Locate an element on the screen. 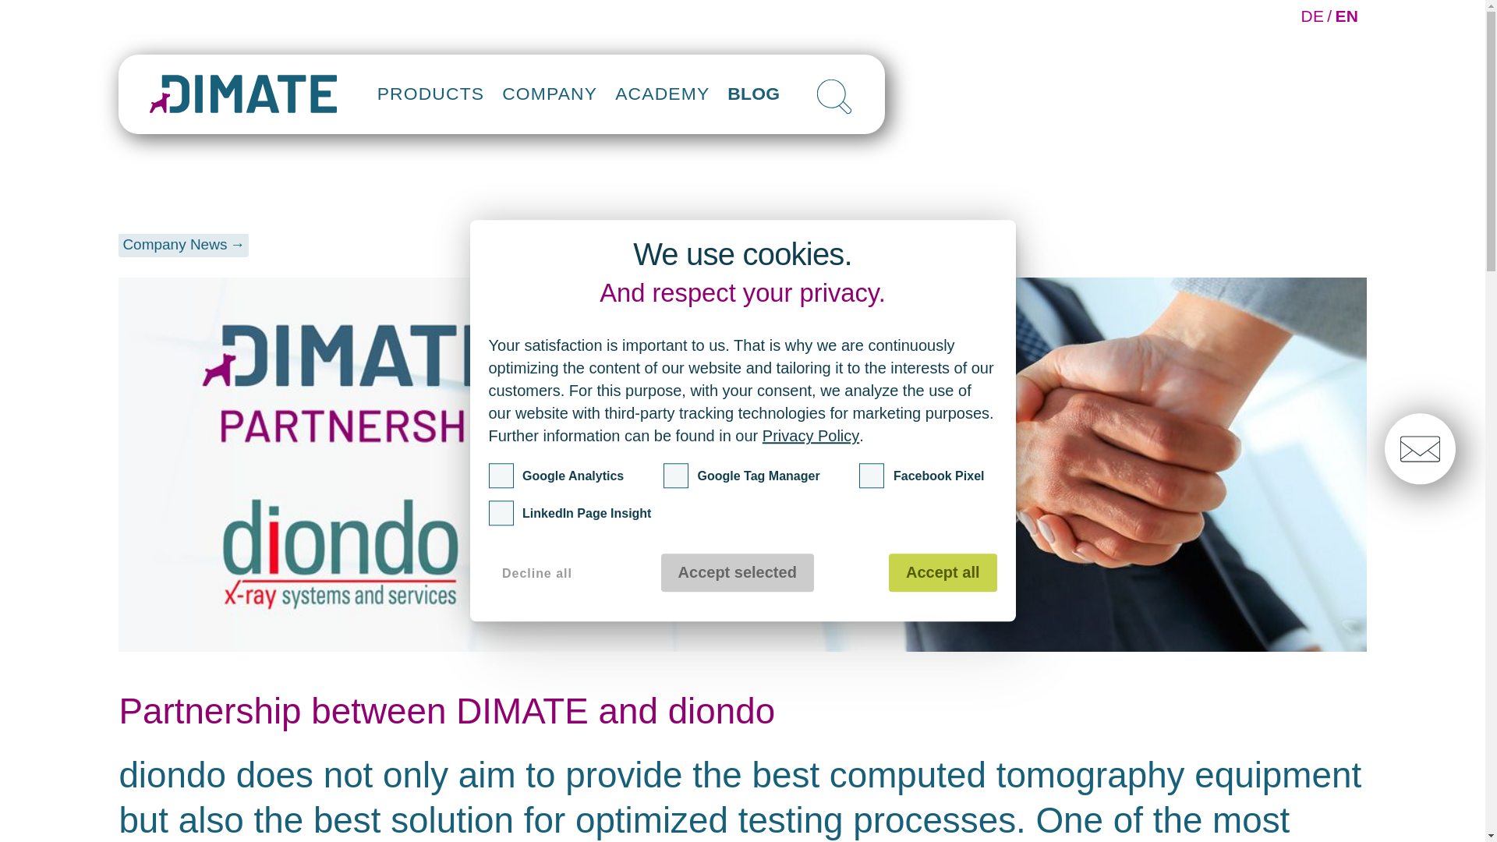 The height and width of the screenshot is (842, 1497). LinkedInPageInsight is located at coordinates (501, 513).